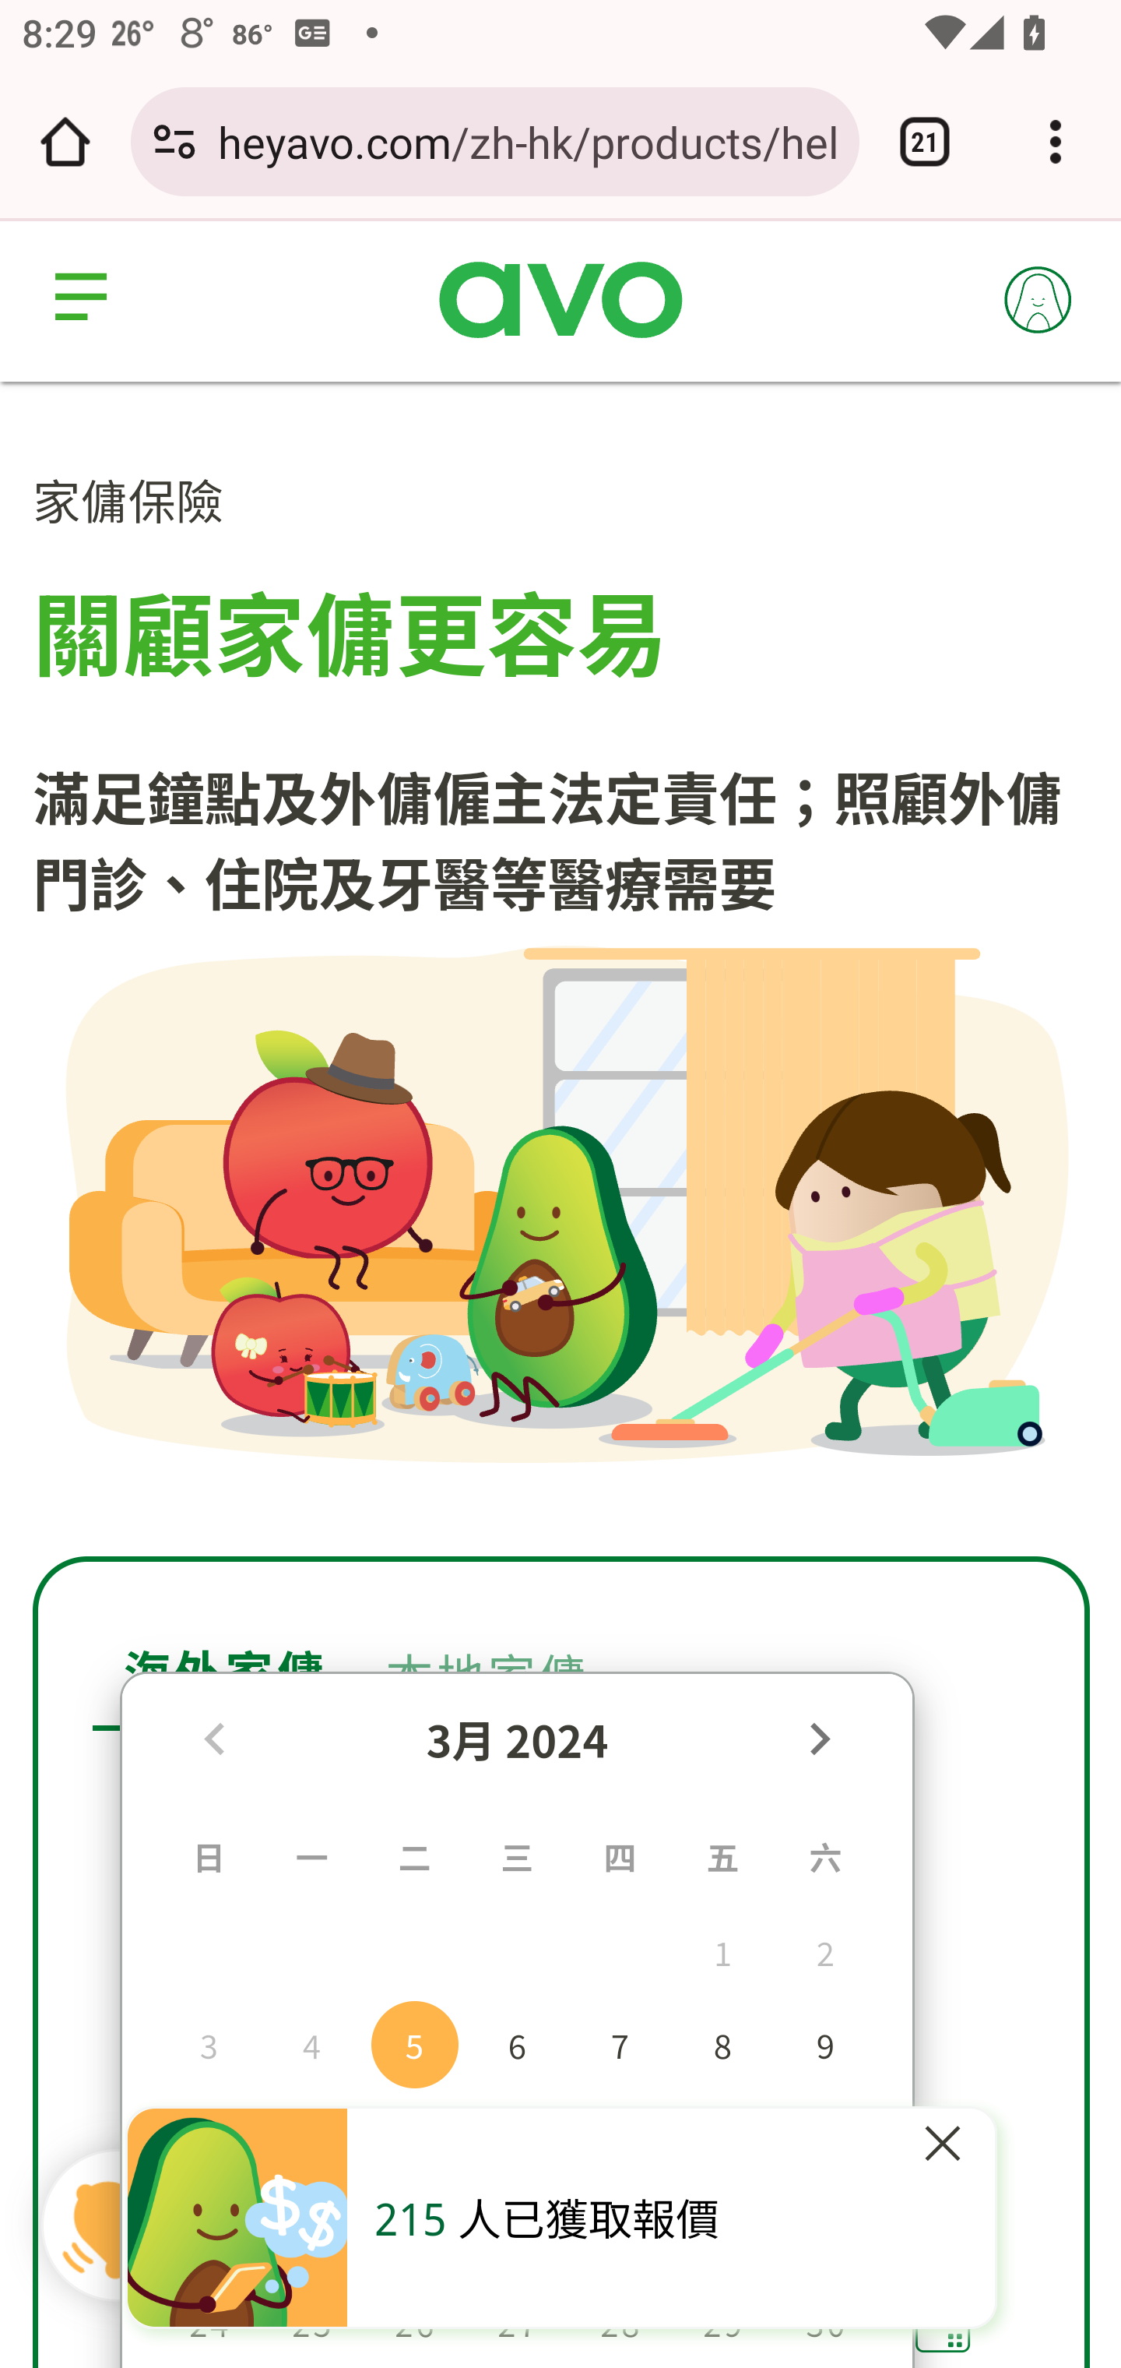  What do you see at coordinates (209, 2044) in the screenshot?
I see `3` at bounding box center [209, 2044].